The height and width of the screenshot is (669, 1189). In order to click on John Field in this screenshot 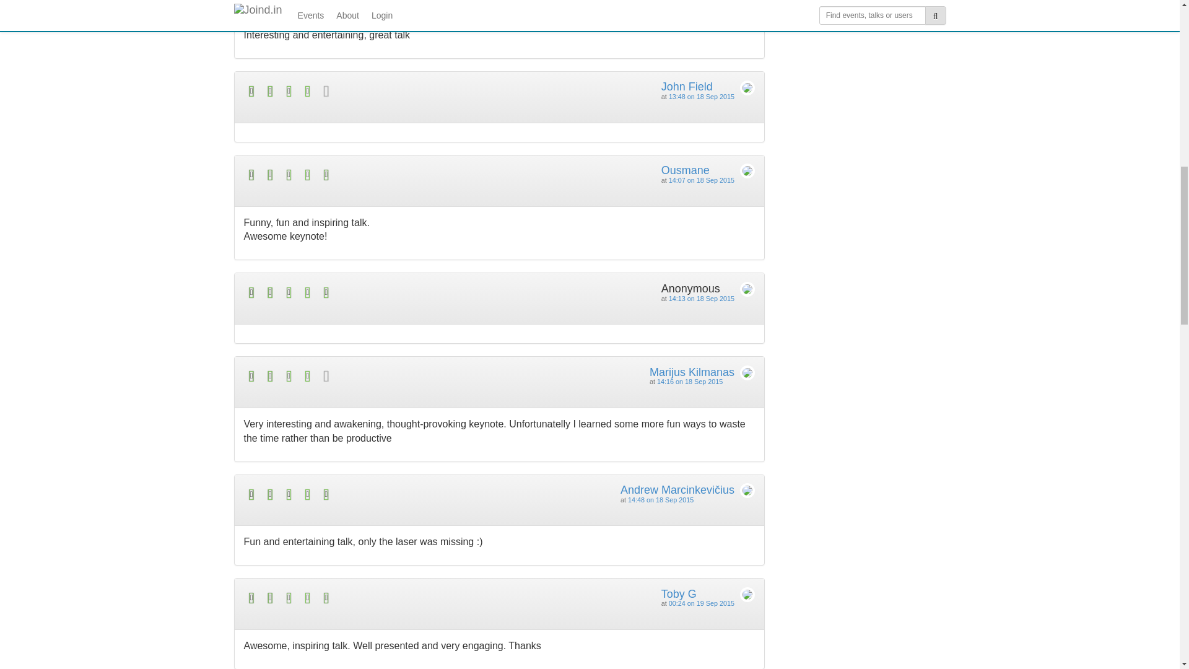, I will do `click(686, 87)`.